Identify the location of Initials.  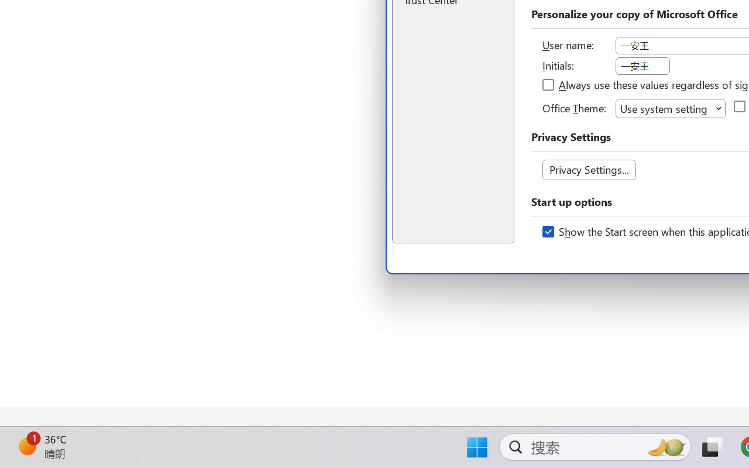
(643, 66).